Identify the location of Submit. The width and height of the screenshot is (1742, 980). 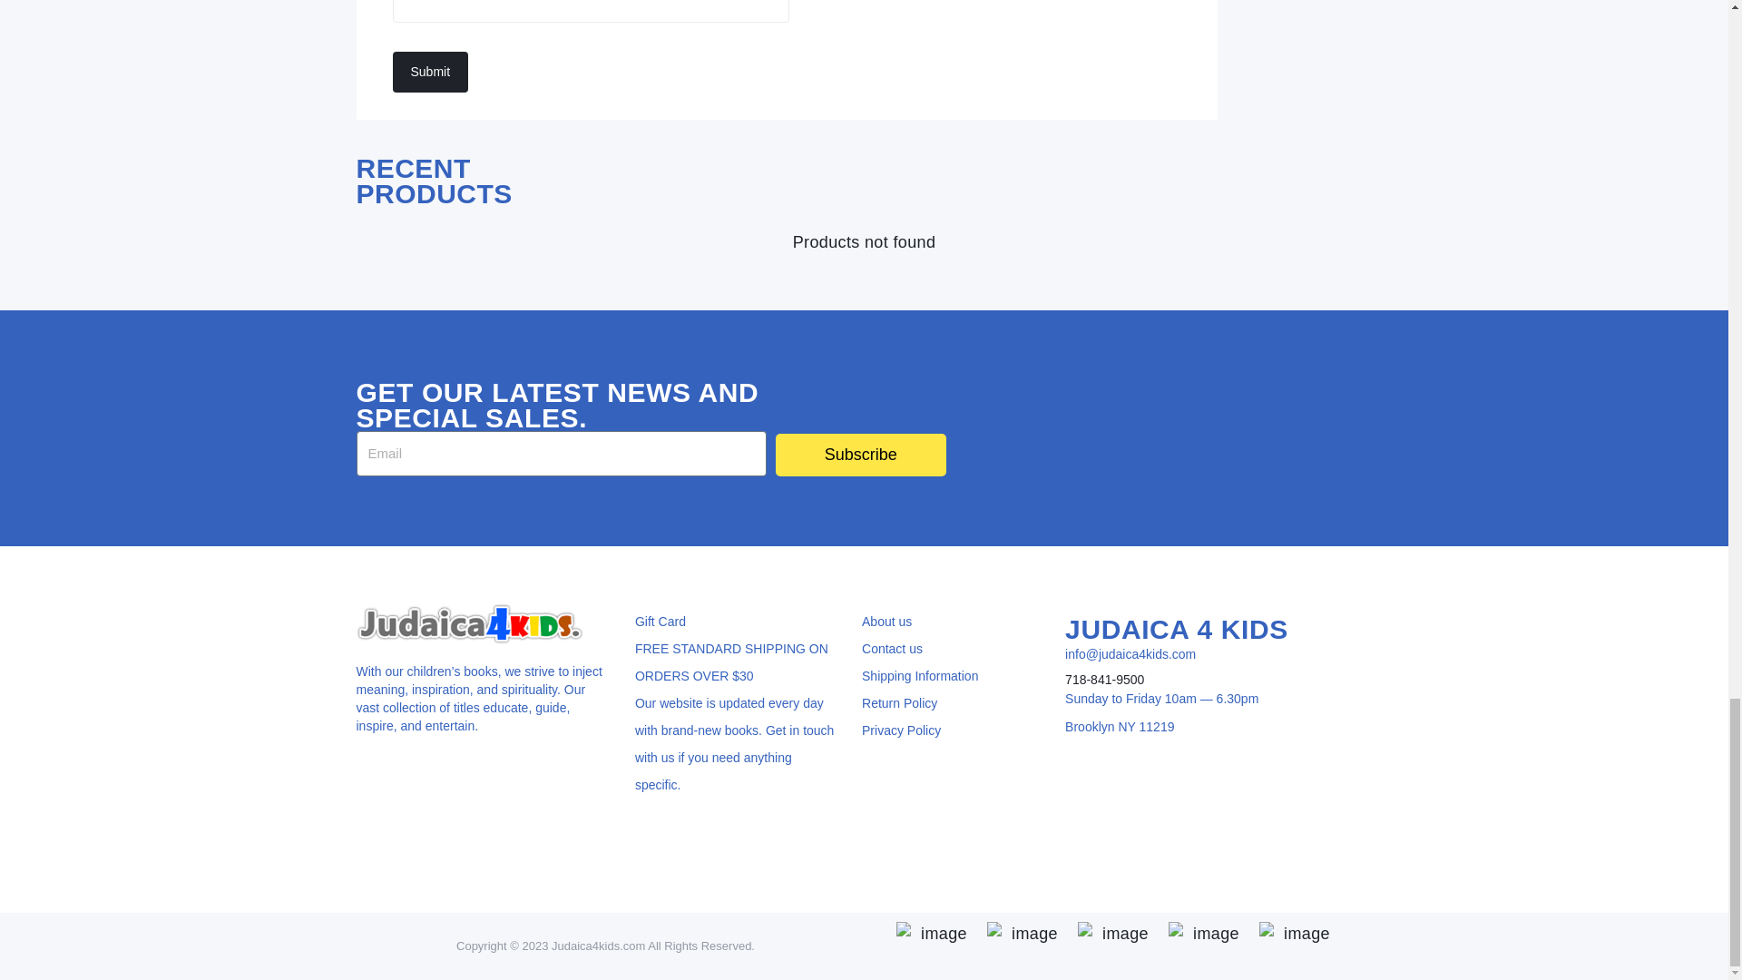
(430, 72).